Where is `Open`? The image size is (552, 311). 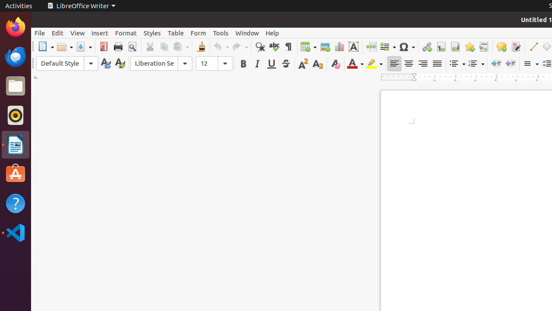
Open is located at coordinates (65, 47).